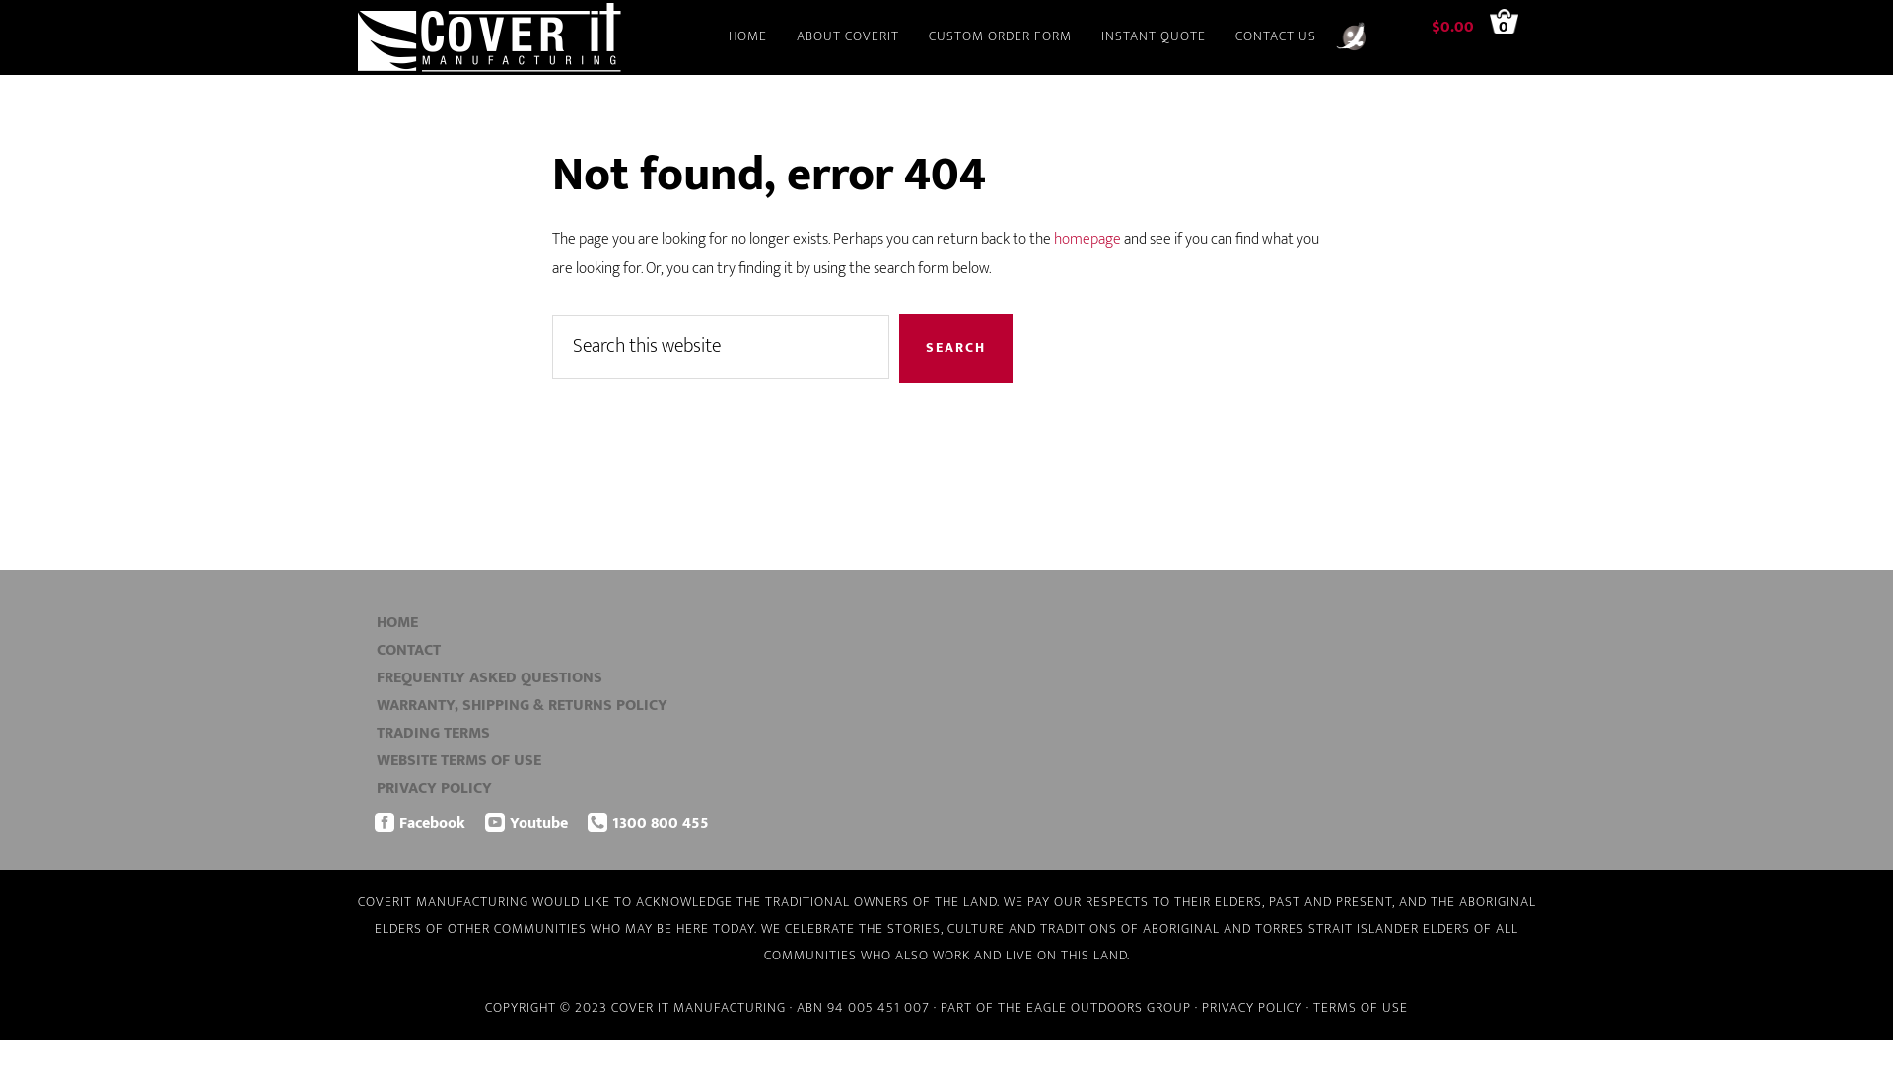  What do you see at coordinates (1461, 28) in the screenshot?
I see `$0.00` at bounding box center [1461, 28].